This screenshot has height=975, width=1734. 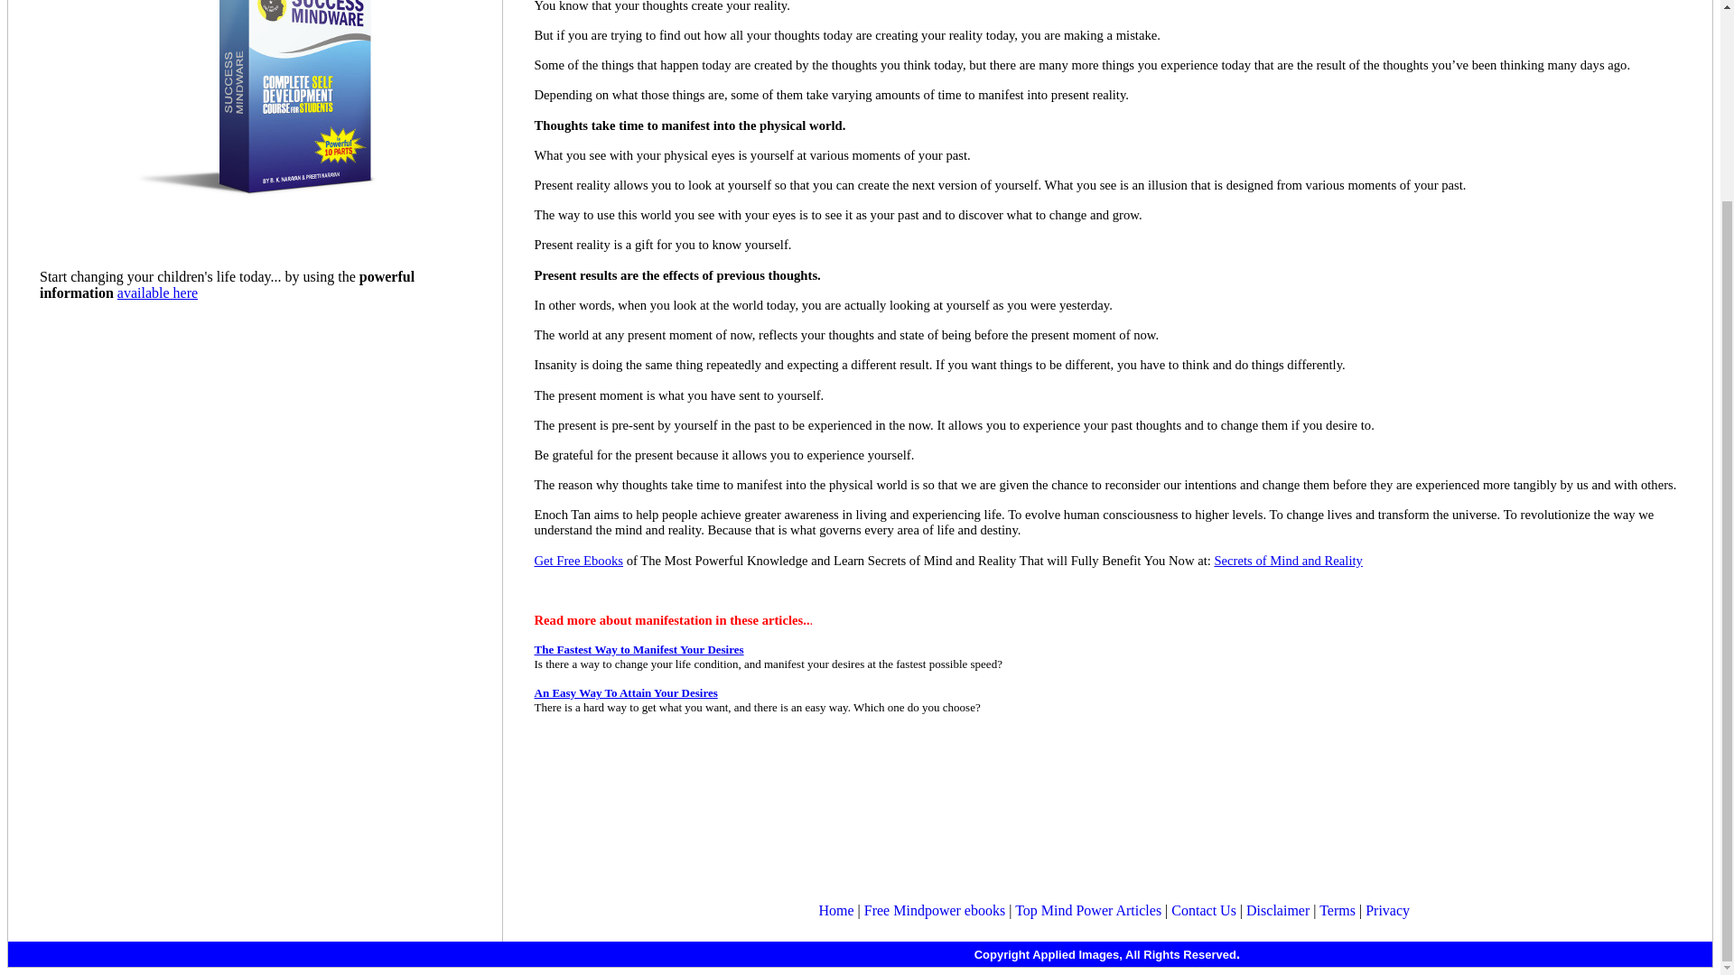 I want to click on available here, so click(x=157, y=292).